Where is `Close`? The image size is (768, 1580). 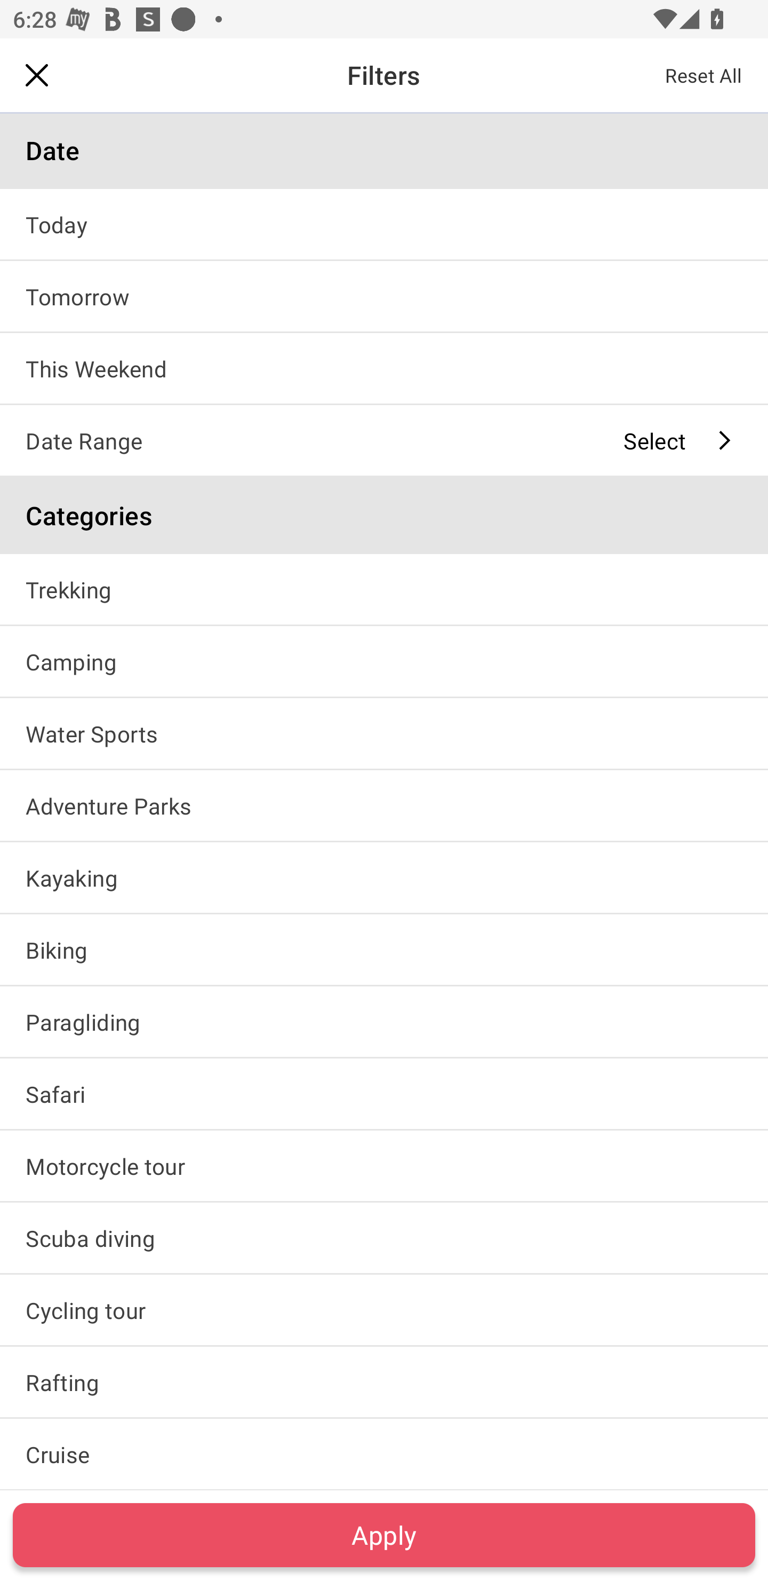 Close is located at coordinates (37, 75).